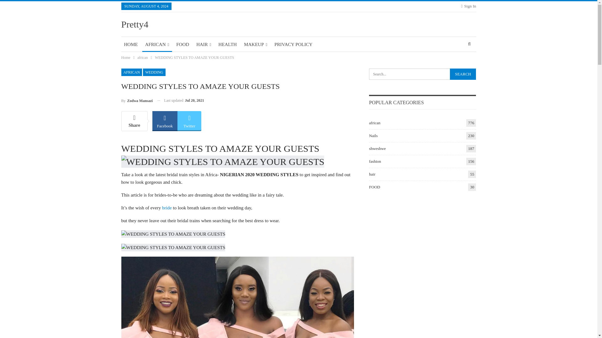 The image size is (602, 338). Describe the element at coordinates (255, 44) in the screenshot. I see `MAKEUP` at that location.